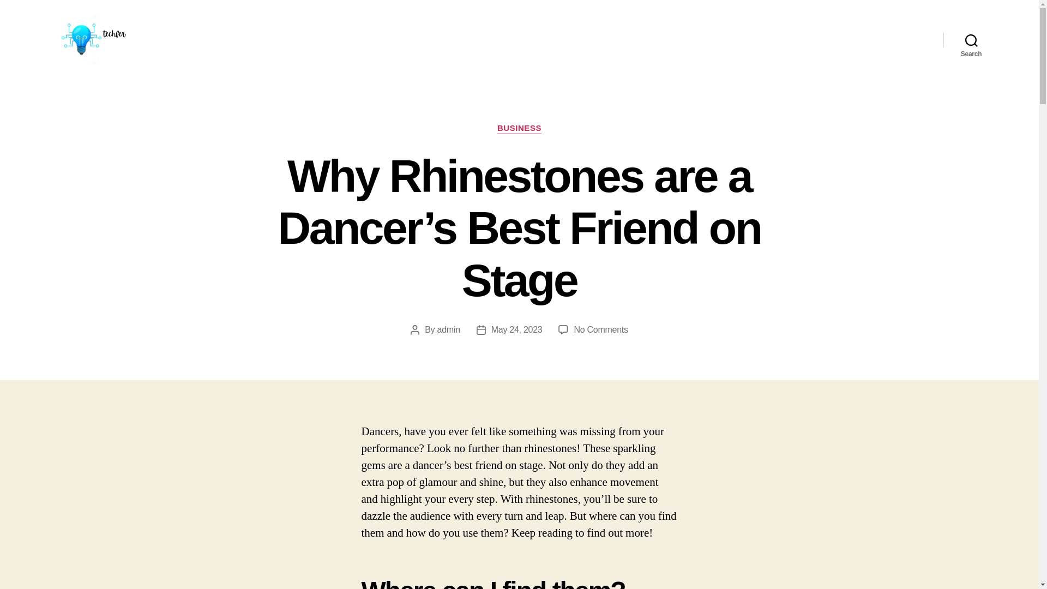 This screenshot has height=589, width=1047. I want to click on Search, so click(971, 39).